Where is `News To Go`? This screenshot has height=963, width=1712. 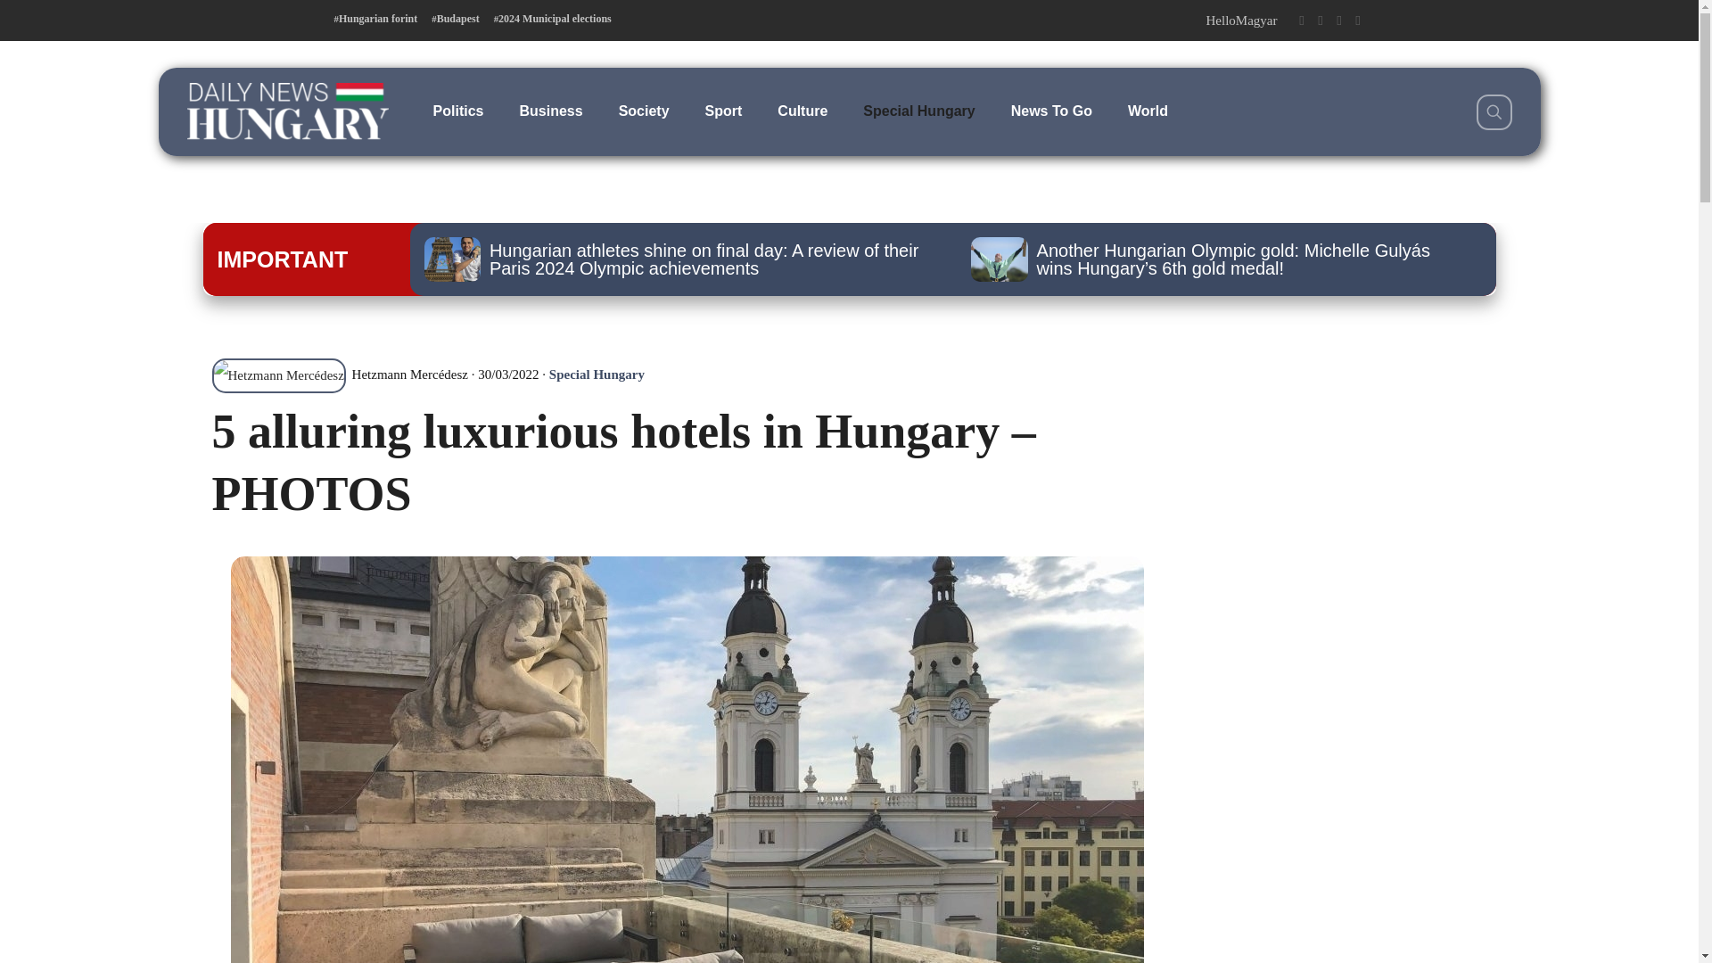 News To Go is located at coordinates (1050, 111).